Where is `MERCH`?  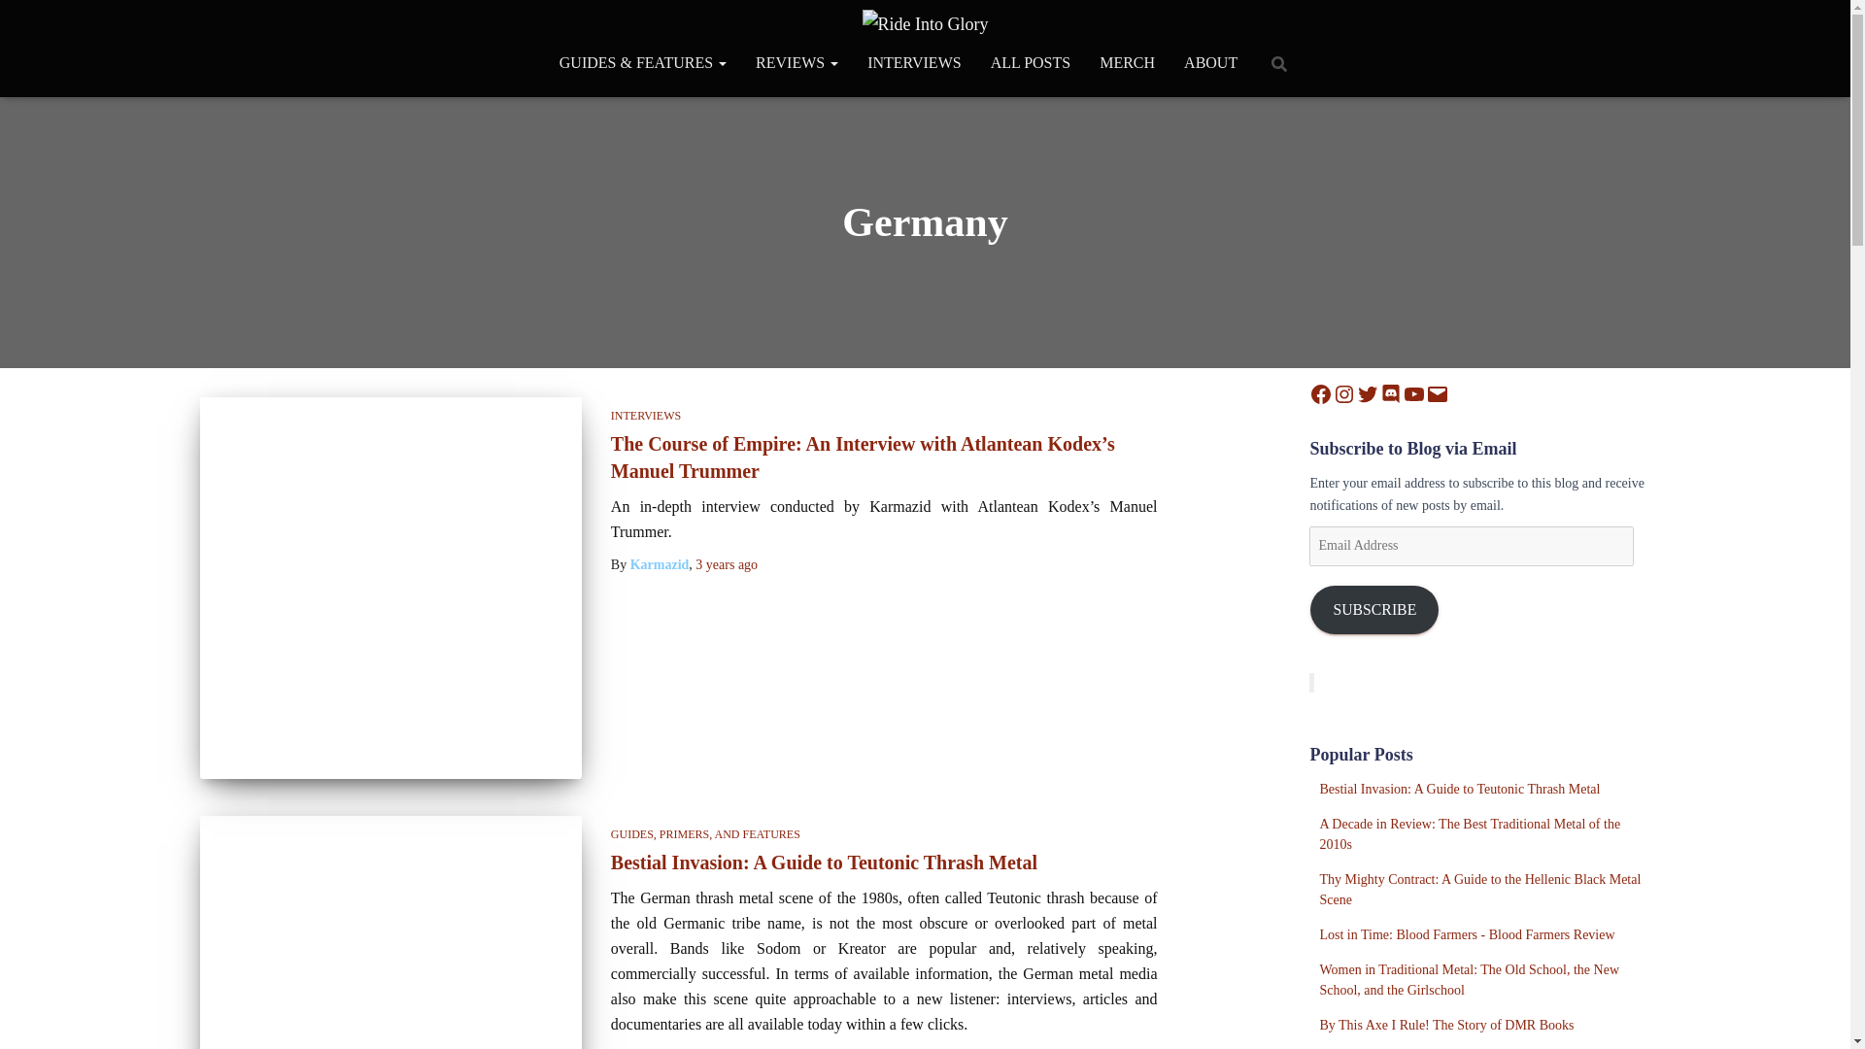
MERCH is located at coordinates (1127, 62).